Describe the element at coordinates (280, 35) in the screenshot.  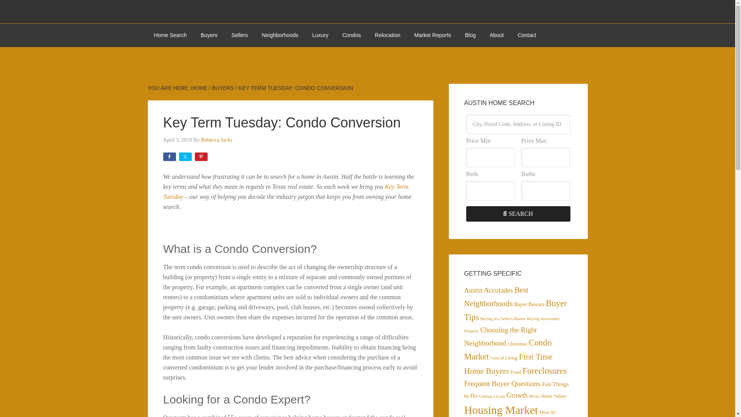
I see `Neighborhoods` at that location.